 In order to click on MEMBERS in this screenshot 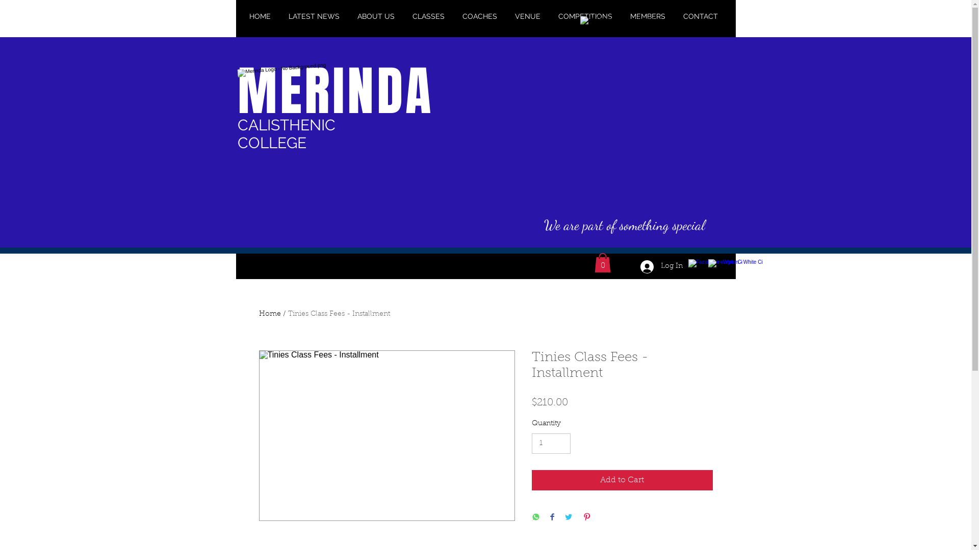, I will do `click(649, 16)`.